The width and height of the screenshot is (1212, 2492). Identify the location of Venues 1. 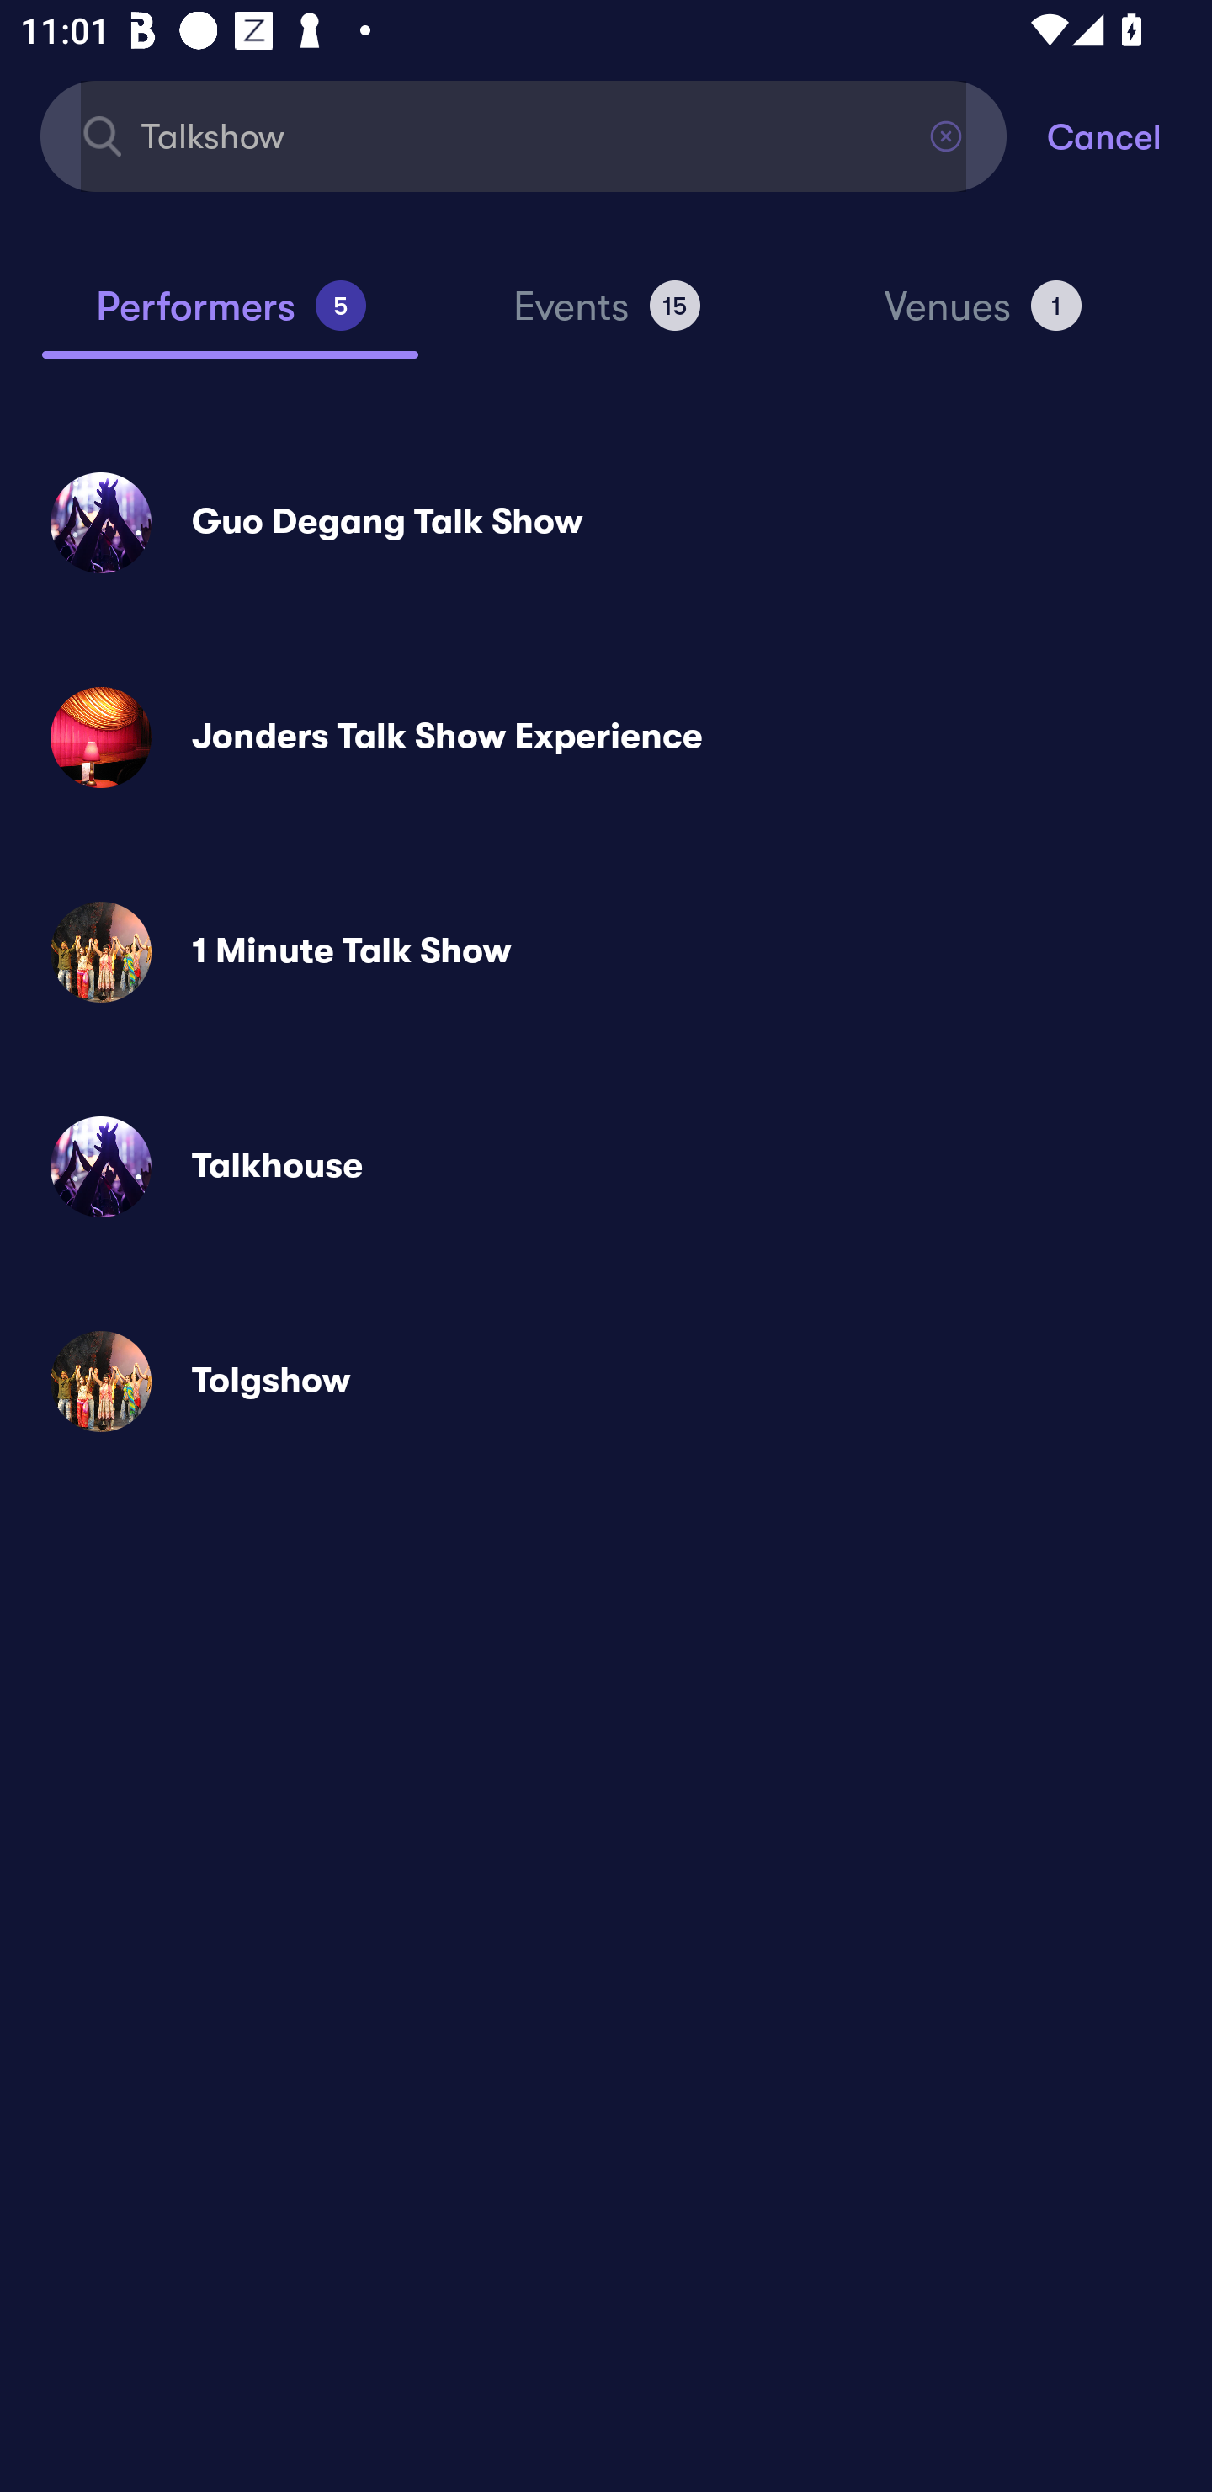
(983, 318).